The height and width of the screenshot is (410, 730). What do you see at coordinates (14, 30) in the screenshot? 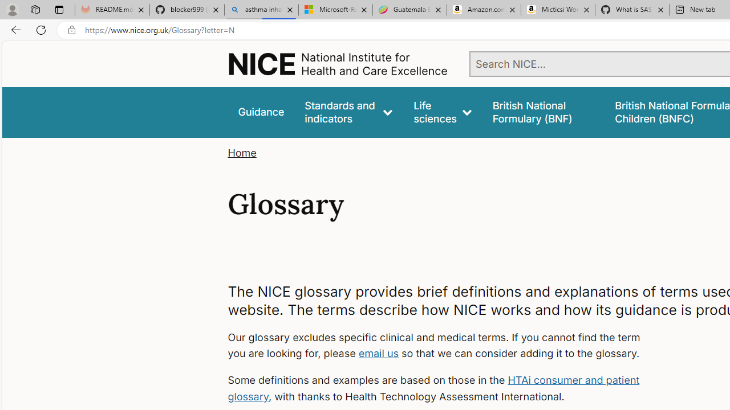
I see `Back` at bounding box center [14, 30].